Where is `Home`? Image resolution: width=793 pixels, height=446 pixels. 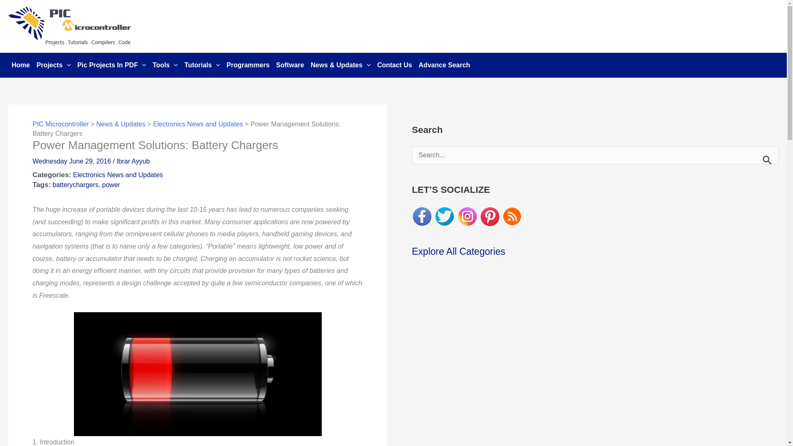 Home is located at coordinates (21, 65).